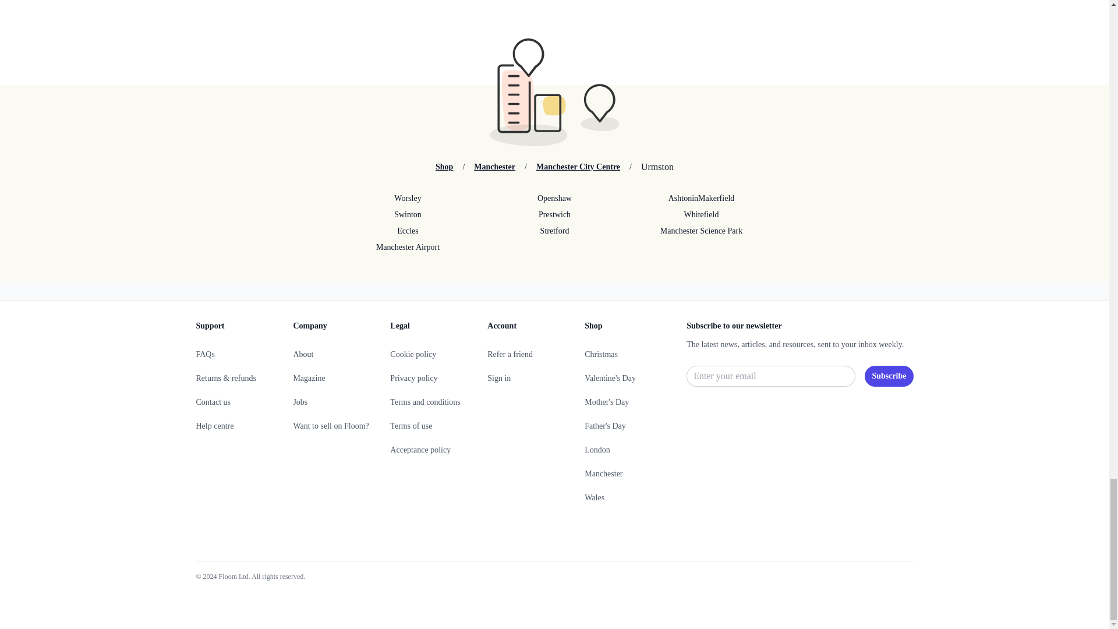 The height and width of the screenshot is (629, 1118). I want to click on Manchester, so click(495, 167).